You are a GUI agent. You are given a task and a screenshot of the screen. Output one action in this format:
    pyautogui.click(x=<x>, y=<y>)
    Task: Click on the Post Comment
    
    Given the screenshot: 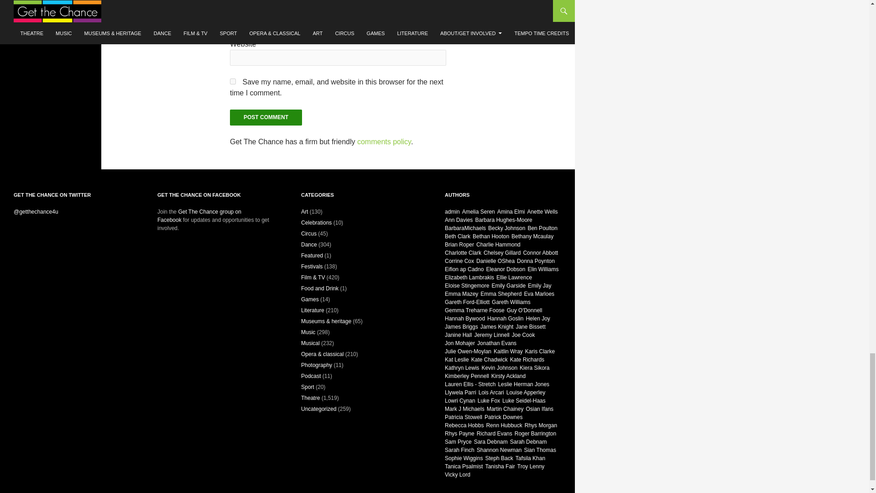 What is the action you would take?
    pyautogui.click(x=266, y=117)
    